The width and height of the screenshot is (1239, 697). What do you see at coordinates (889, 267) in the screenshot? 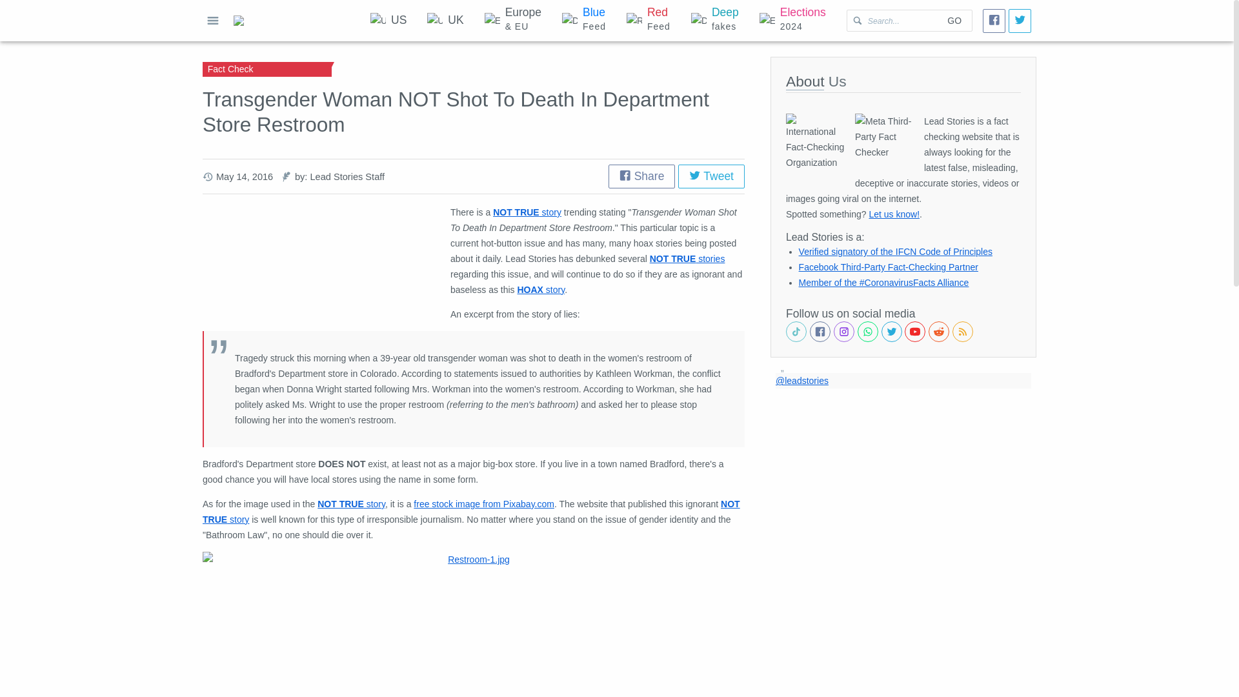
I see `NOT TRUE story` at bounding box center [889, 267].